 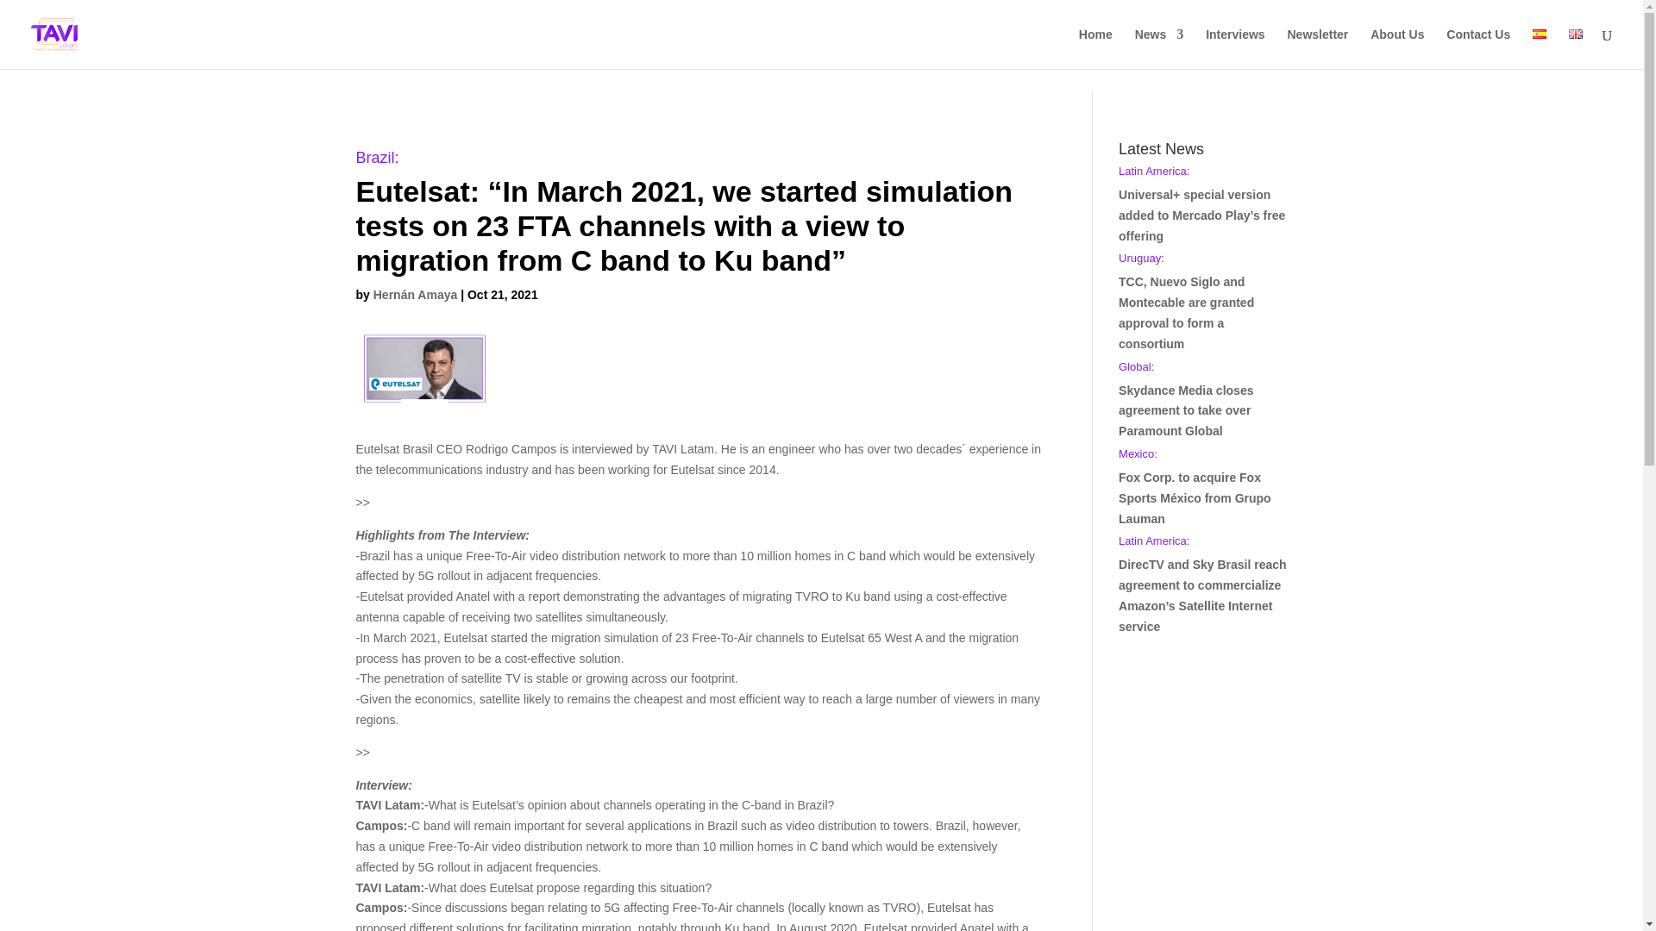 What do you see at coordinates (1478, 48) in the screenshot?
I see `Contact Us` at bounding box center [1478, 48].